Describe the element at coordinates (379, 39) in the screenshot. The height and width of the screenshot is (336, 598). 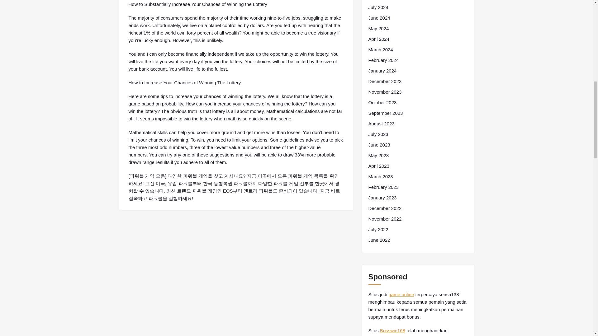
I see `April 2024` at that location.